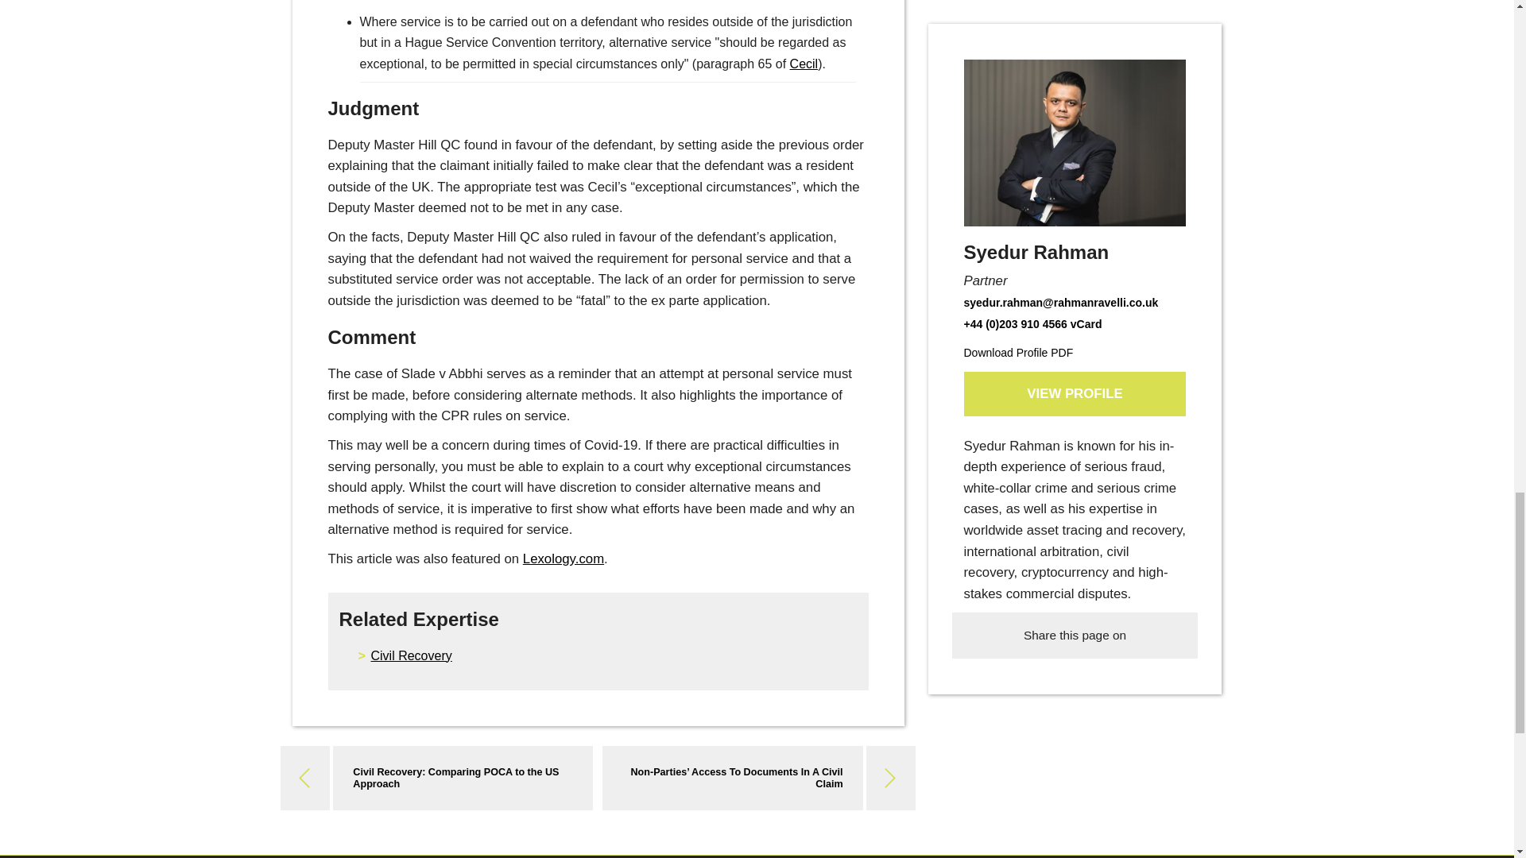 This screenshot has height=858, width=1526. What do you see at coordinates (455, 778) in the screenshot?
I see `Link to: Civil Recovery: Comparing POCA to the US Approach` at bounding box center [455, 778].